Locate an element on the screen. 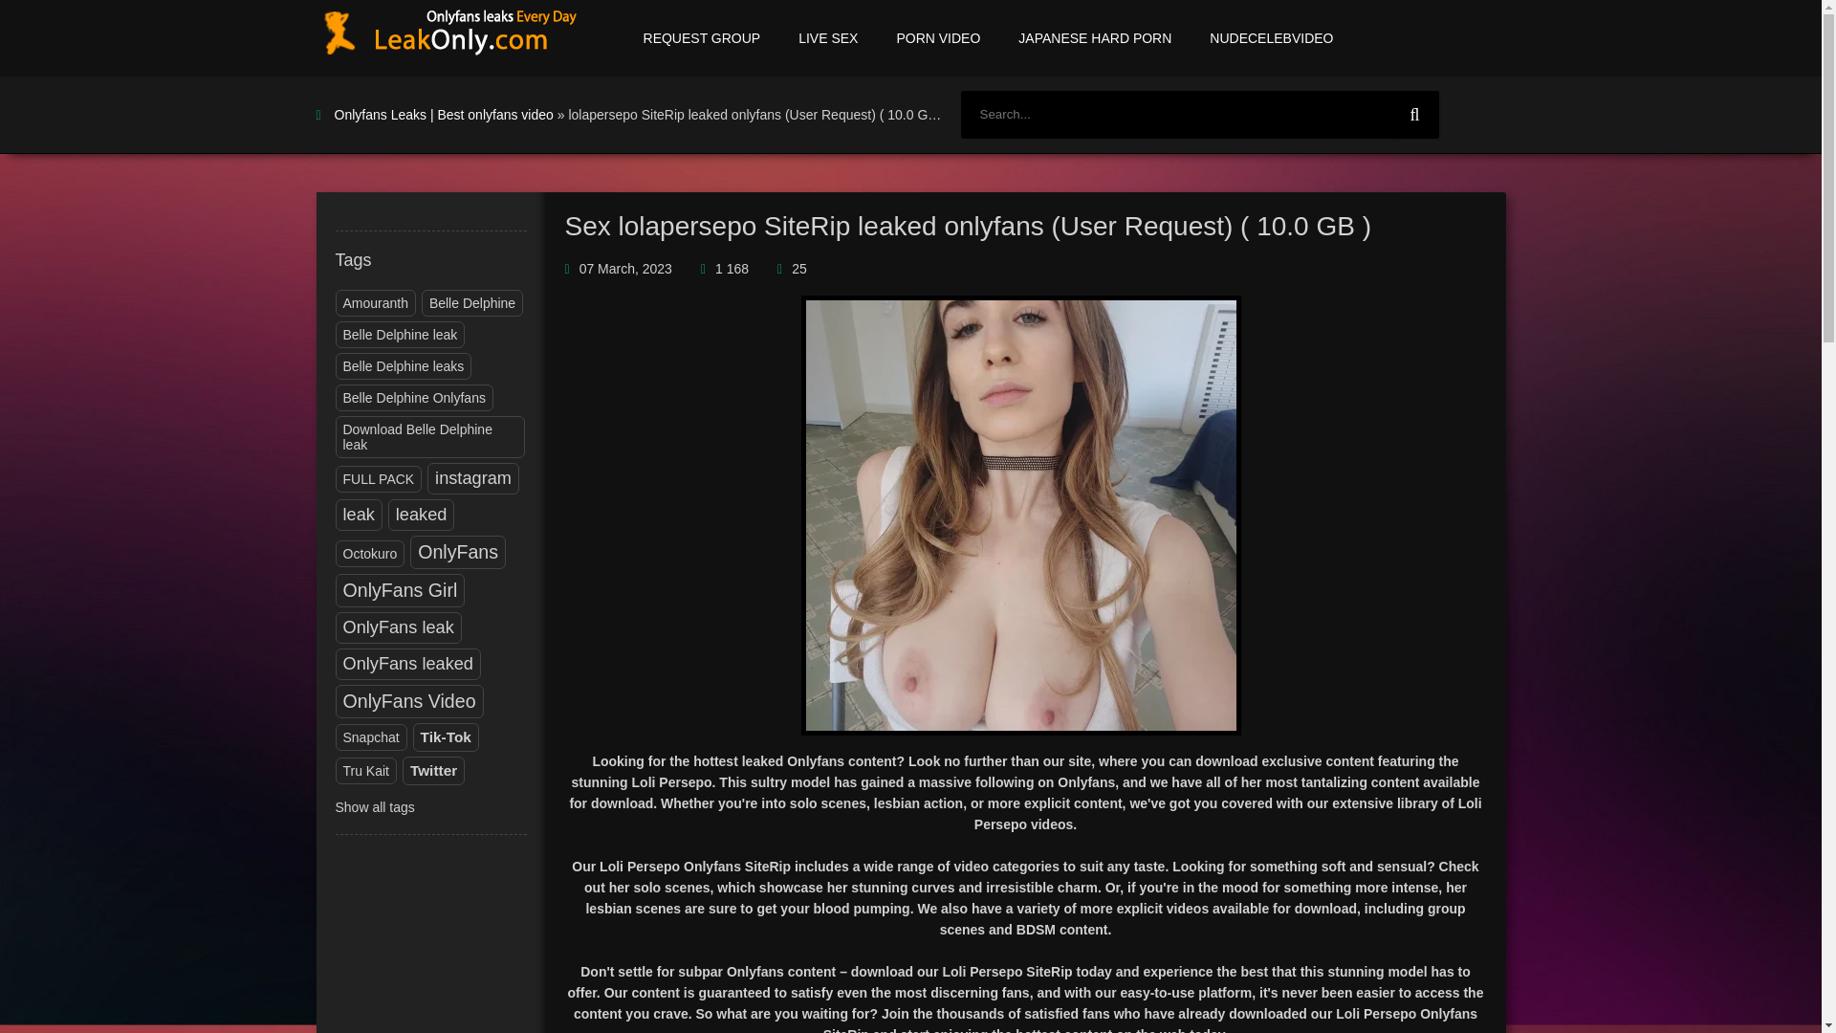  Publication found: 23934 is located at coordinates (409, 701).